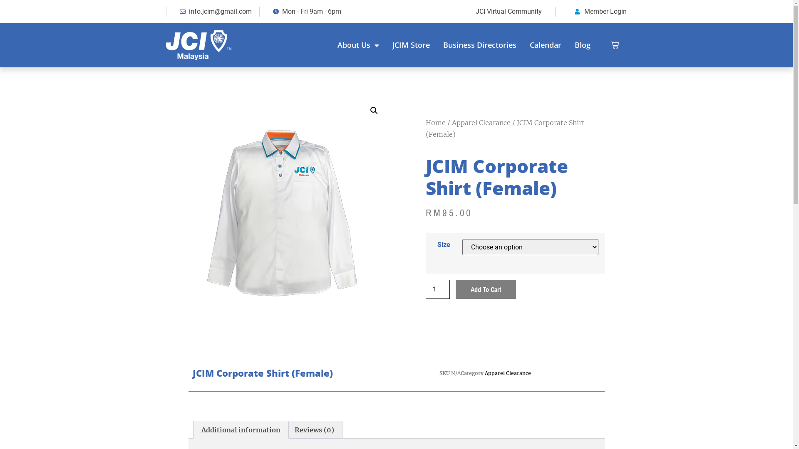 Image resolution: width=799 pixels, height=449 pixels. I want to click on Additional information, so click(241, 430).